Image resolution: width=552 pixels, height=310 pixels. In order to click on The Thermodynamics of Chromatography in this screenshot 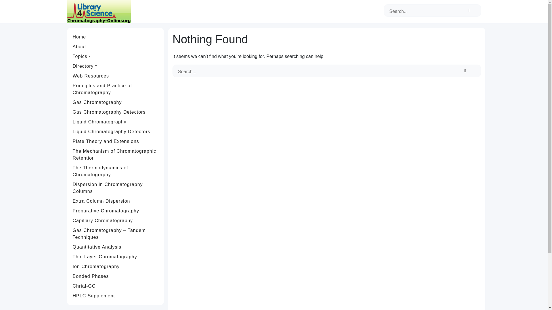, I will do `click(116, 171)`.